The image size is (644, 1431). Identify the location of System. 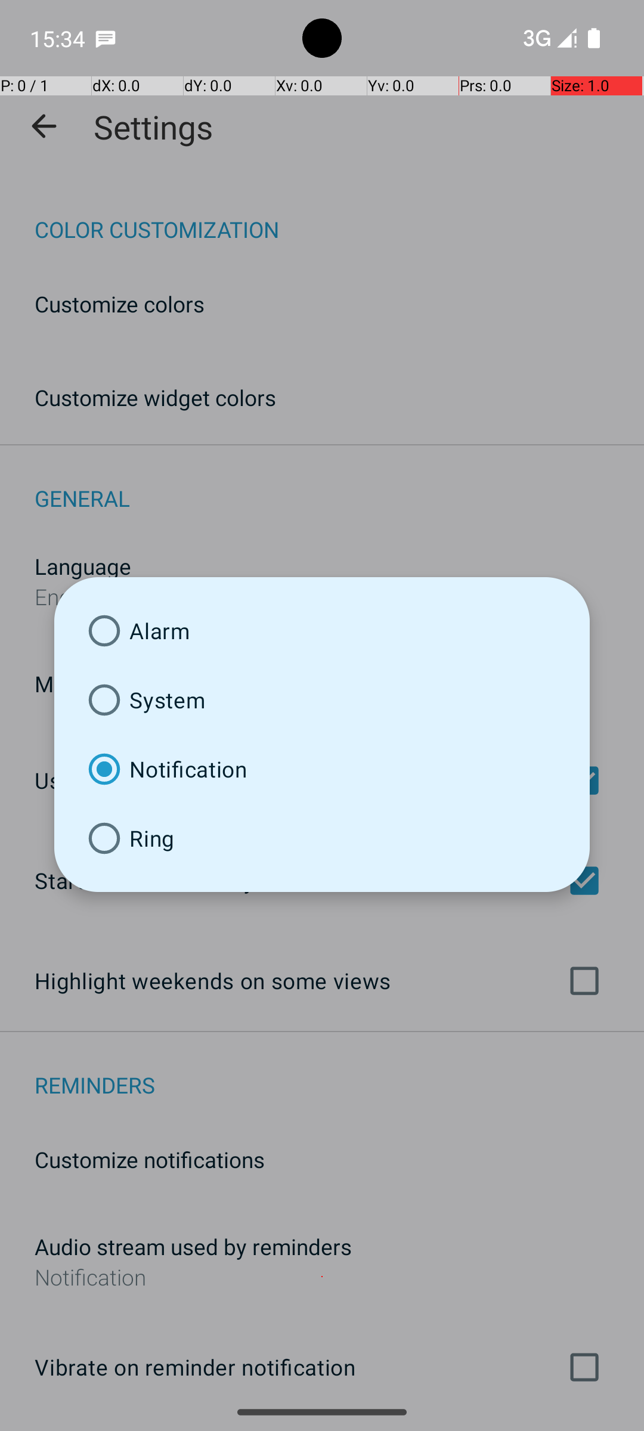
(322, 700).